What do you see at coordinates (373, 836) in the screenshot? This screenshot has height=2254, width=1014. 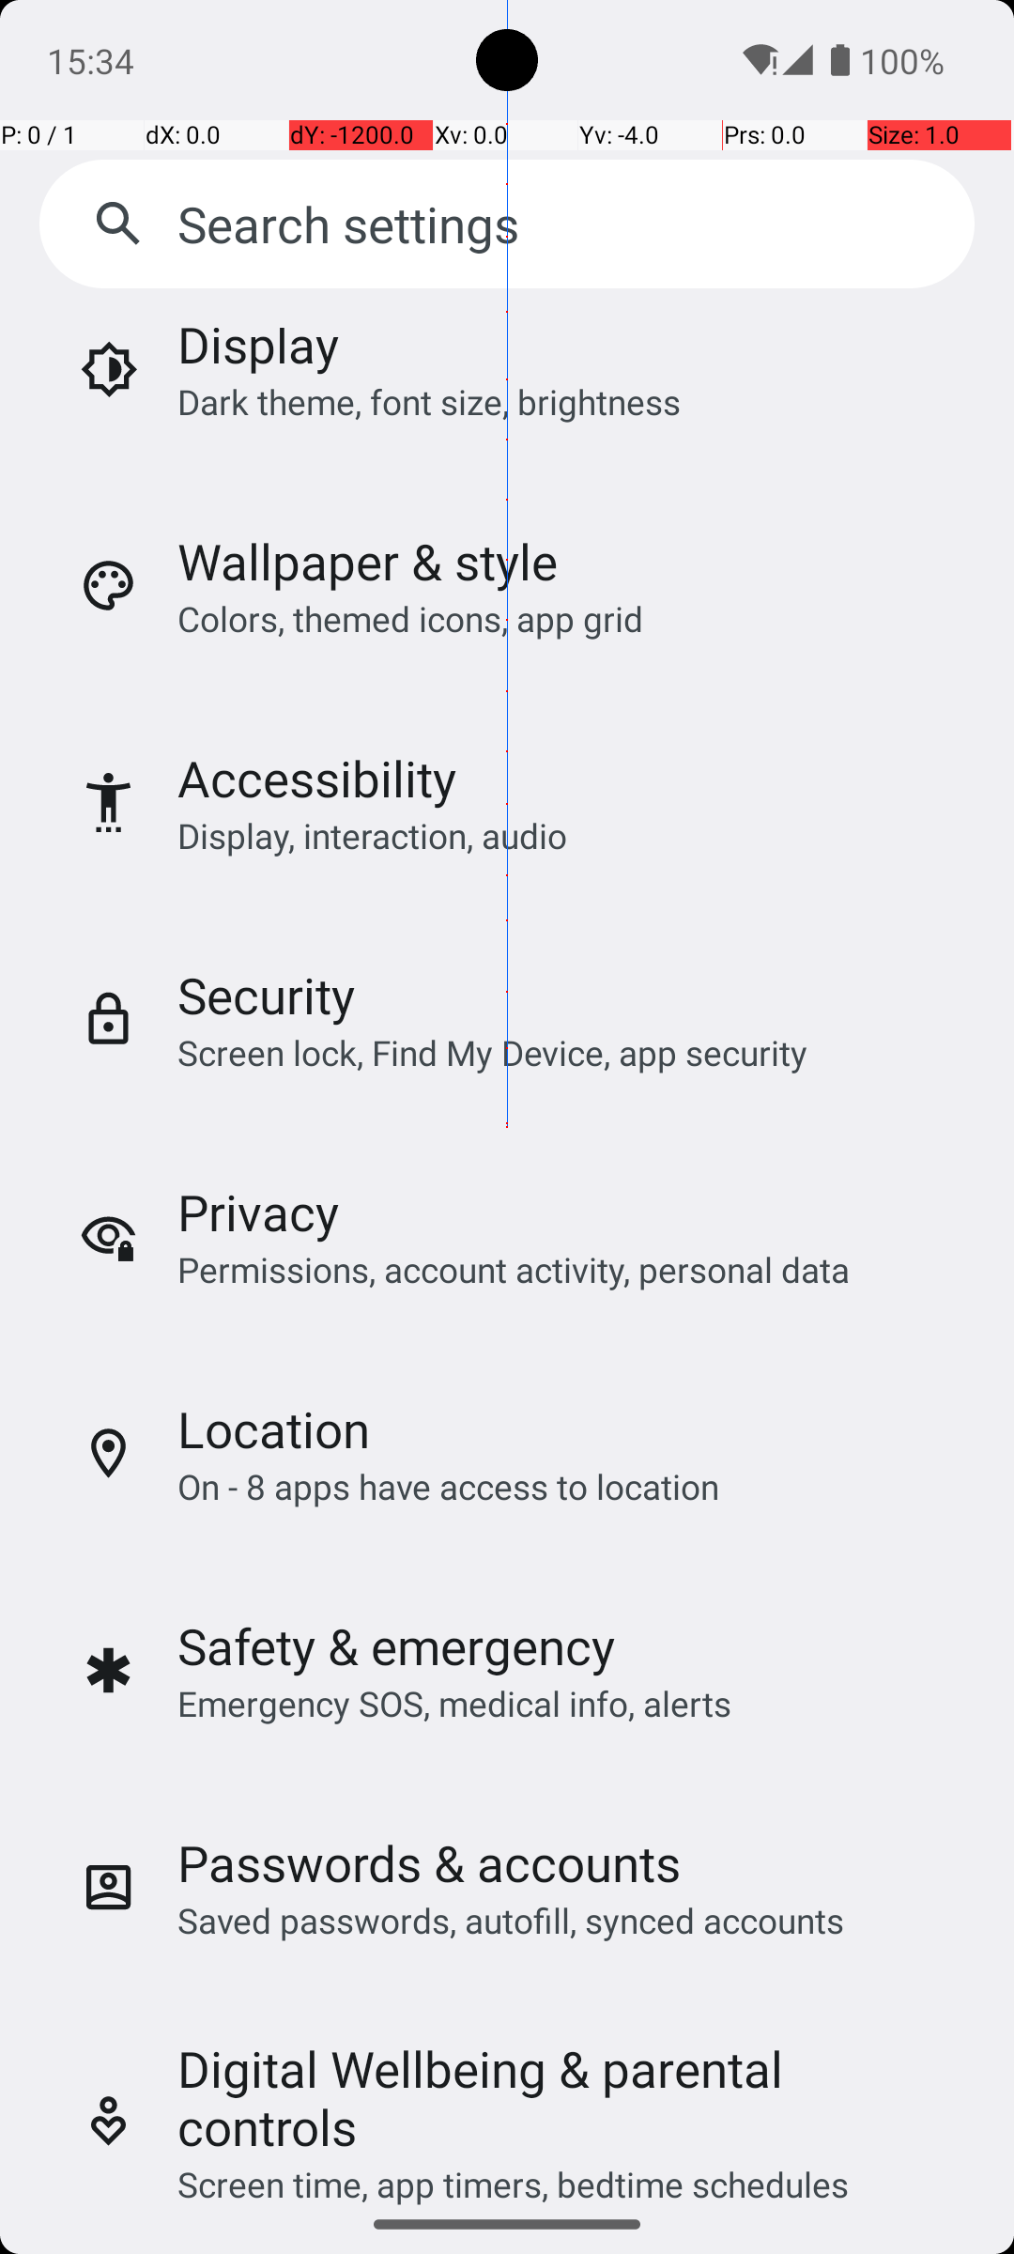 I see `Display, interaction, audio` at bounding box center [373, 836].